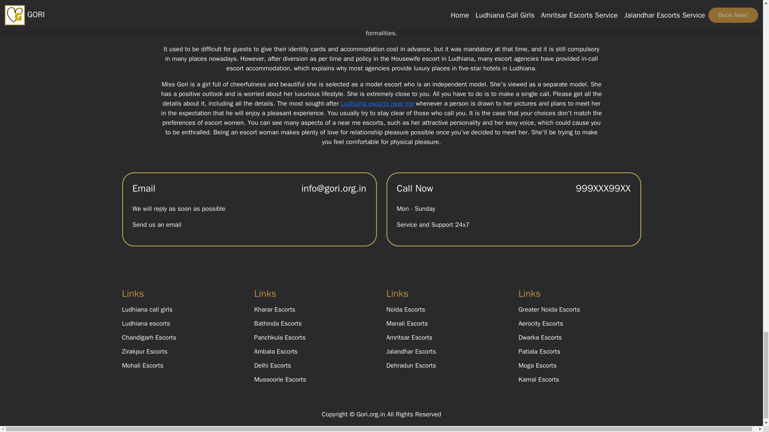  I want to click on Zirakpur Escorts, so click(144, 351).